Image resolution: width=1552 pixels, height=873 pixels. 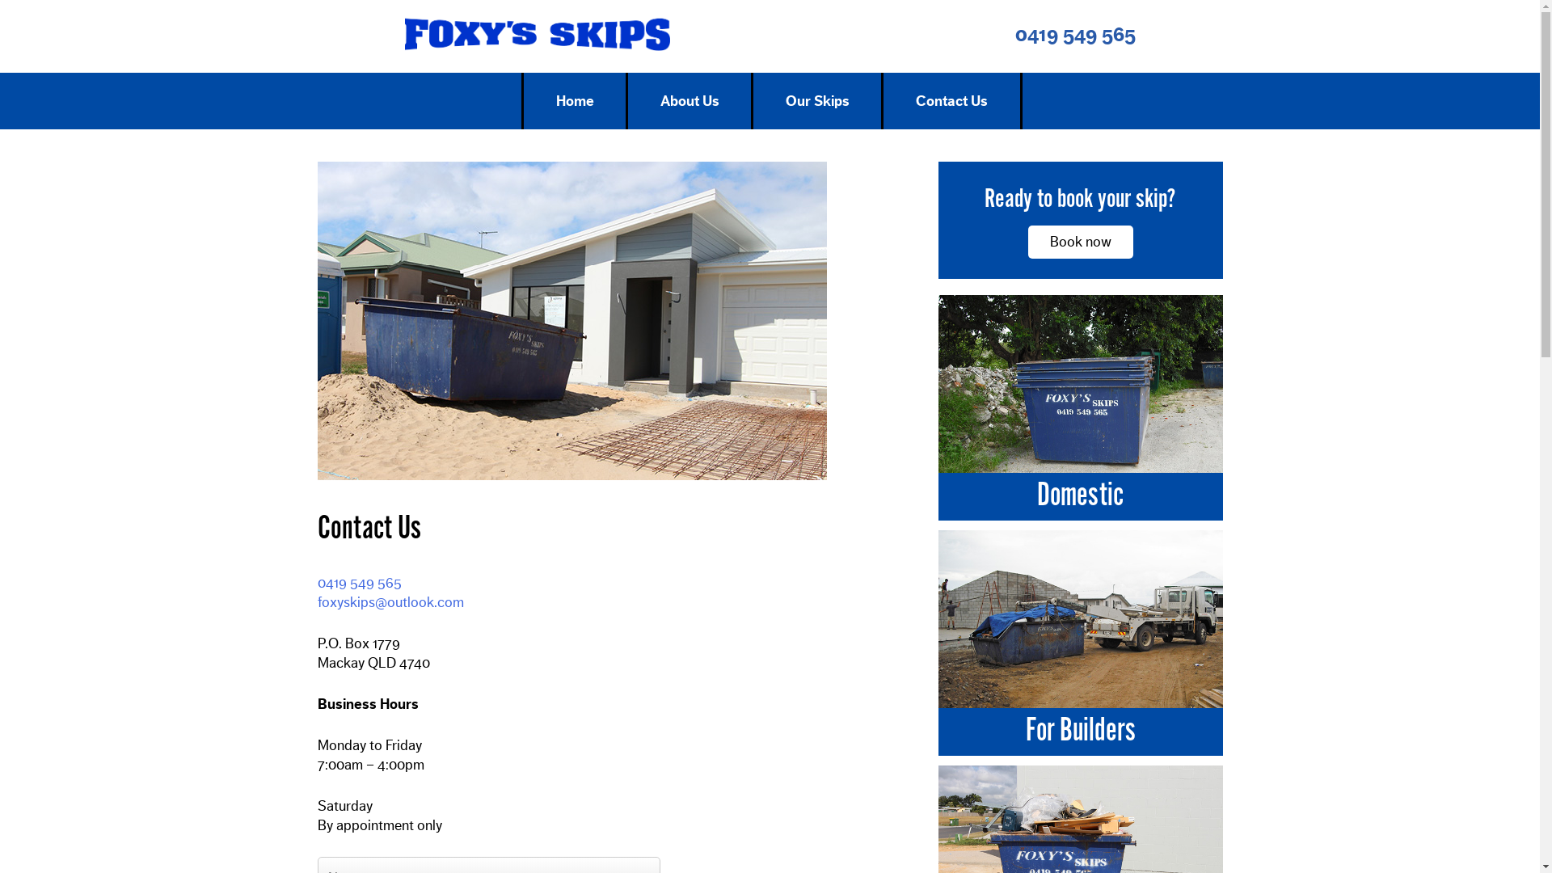 I want to click on foxyskips@outlook.com, so click(x=390, y=602).